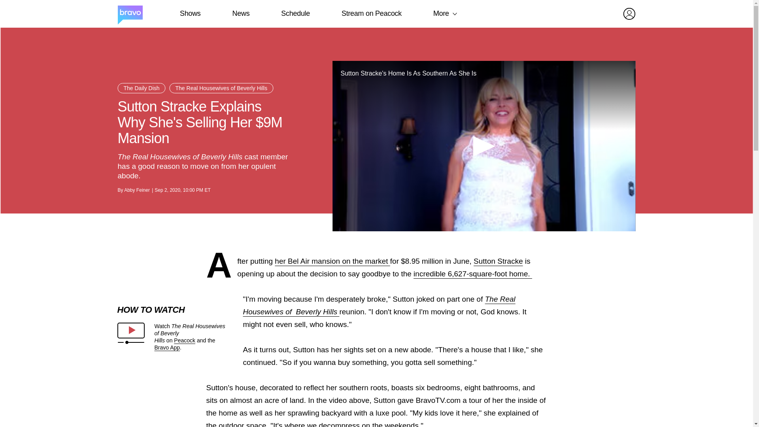 The width and height of the screenshot is (759, 427). What do you see at coordinates (372, 13) in the screenshot?
I see `Stream on Peacock` at bounding box center [372, 13].